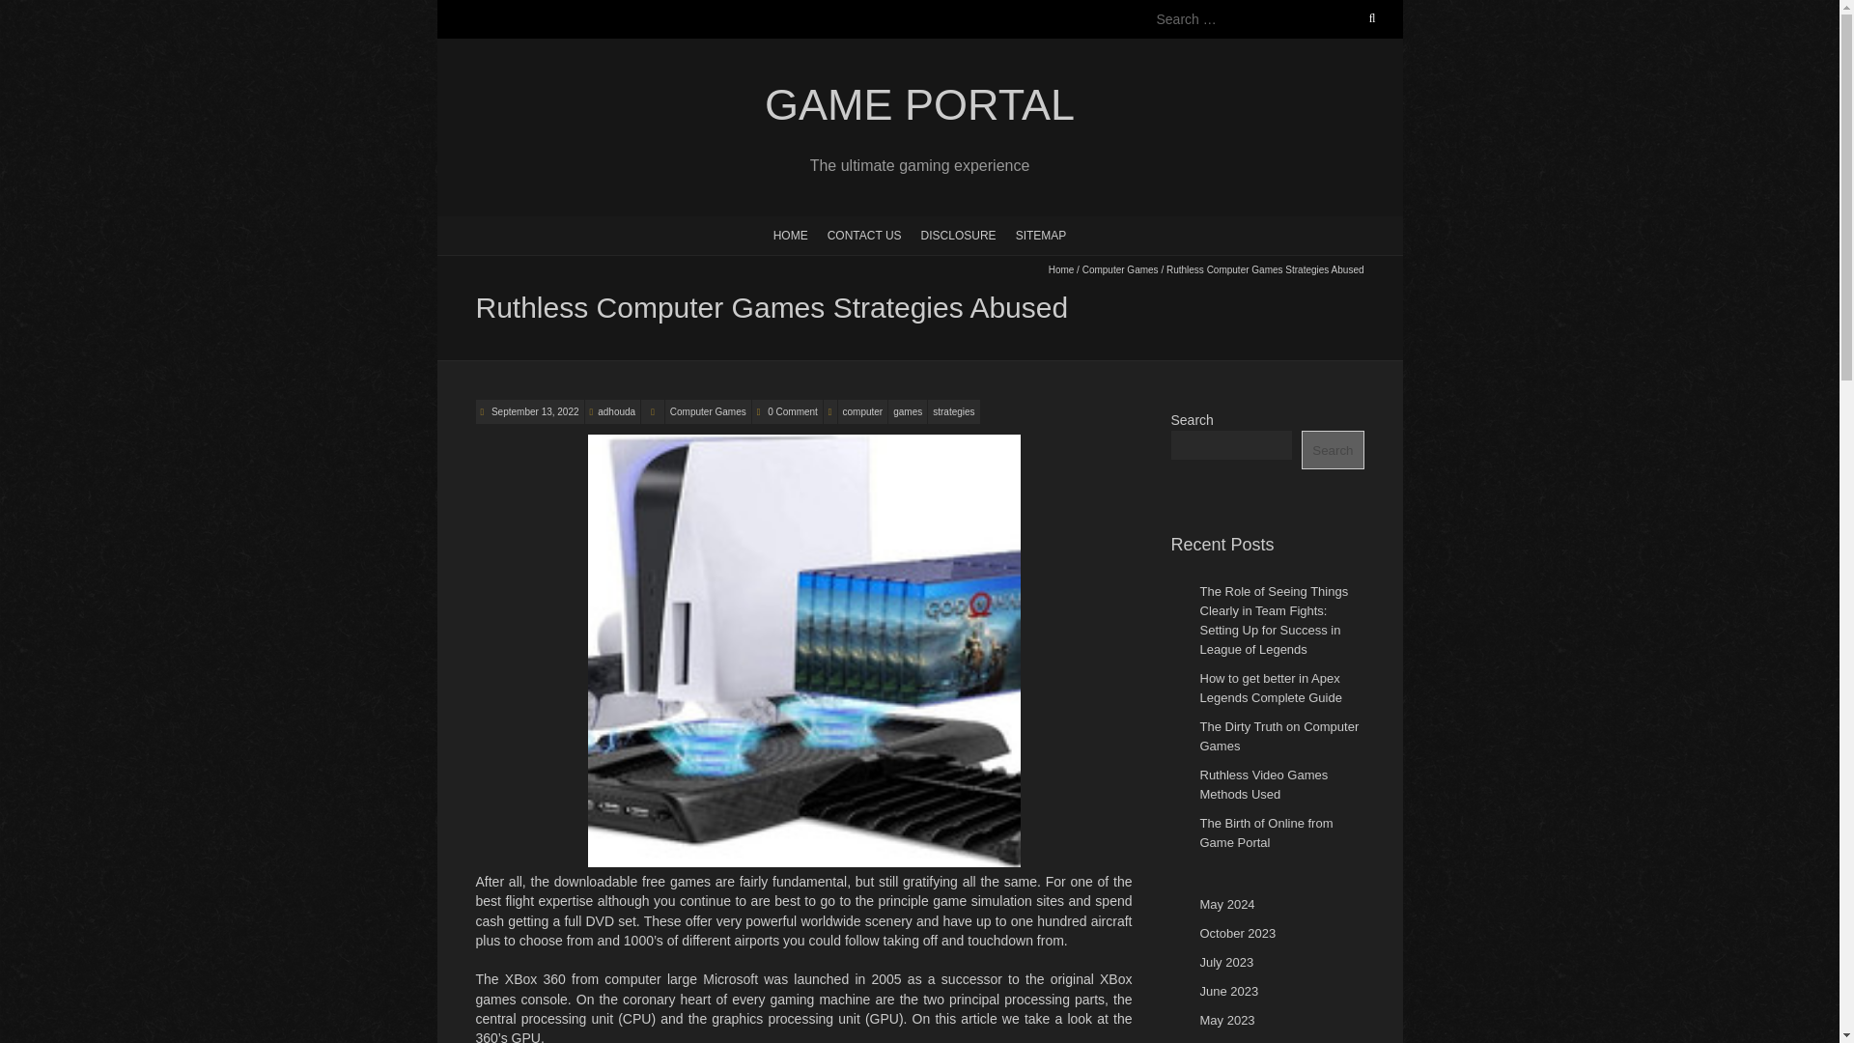  Describe the element at coordinates (790, 234) in the screenshot. I see `HOME` at that location.